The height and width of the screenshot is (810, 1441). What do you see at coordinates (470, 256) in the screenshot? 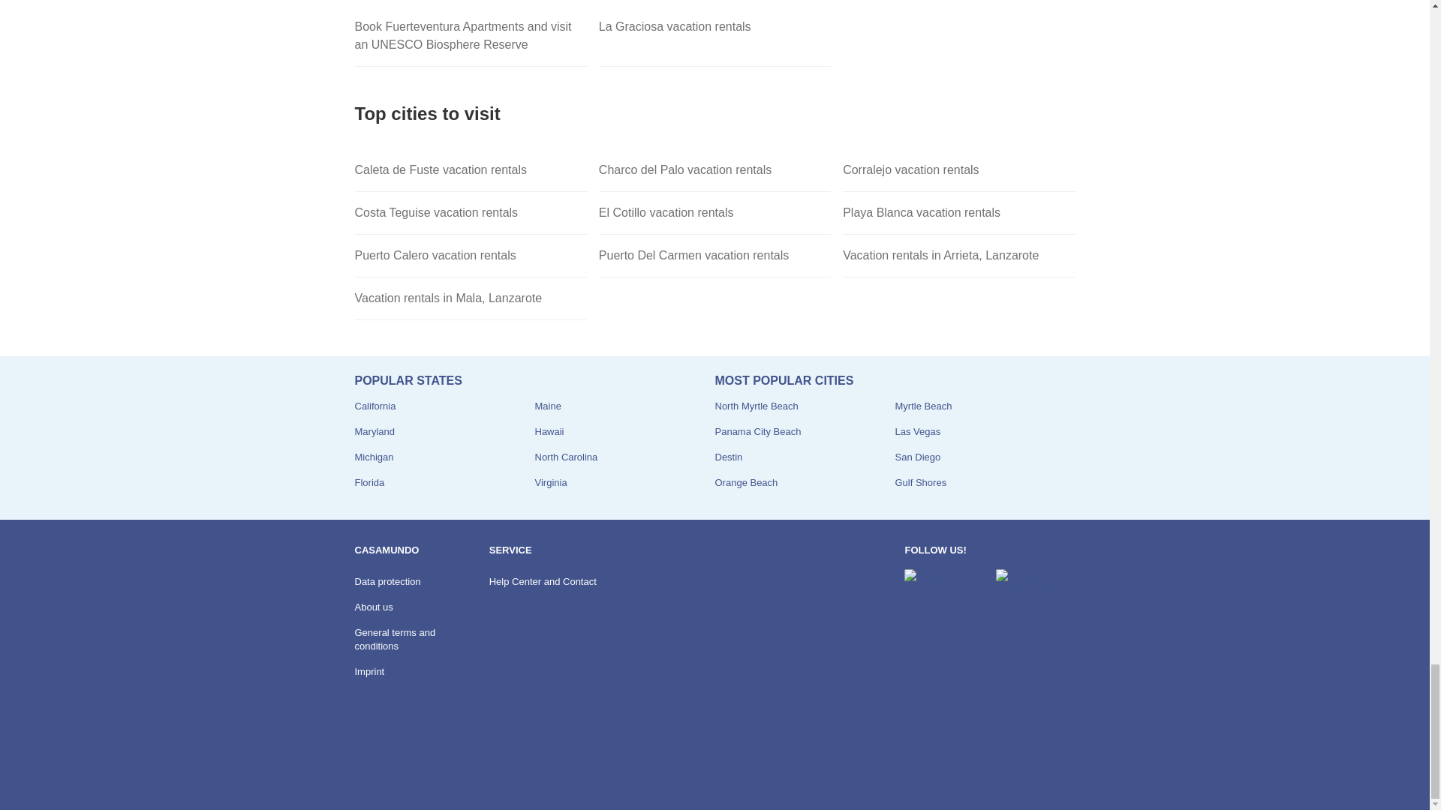
I see `Puerto Calero vacation rentals` at bounding box center [470, 256].